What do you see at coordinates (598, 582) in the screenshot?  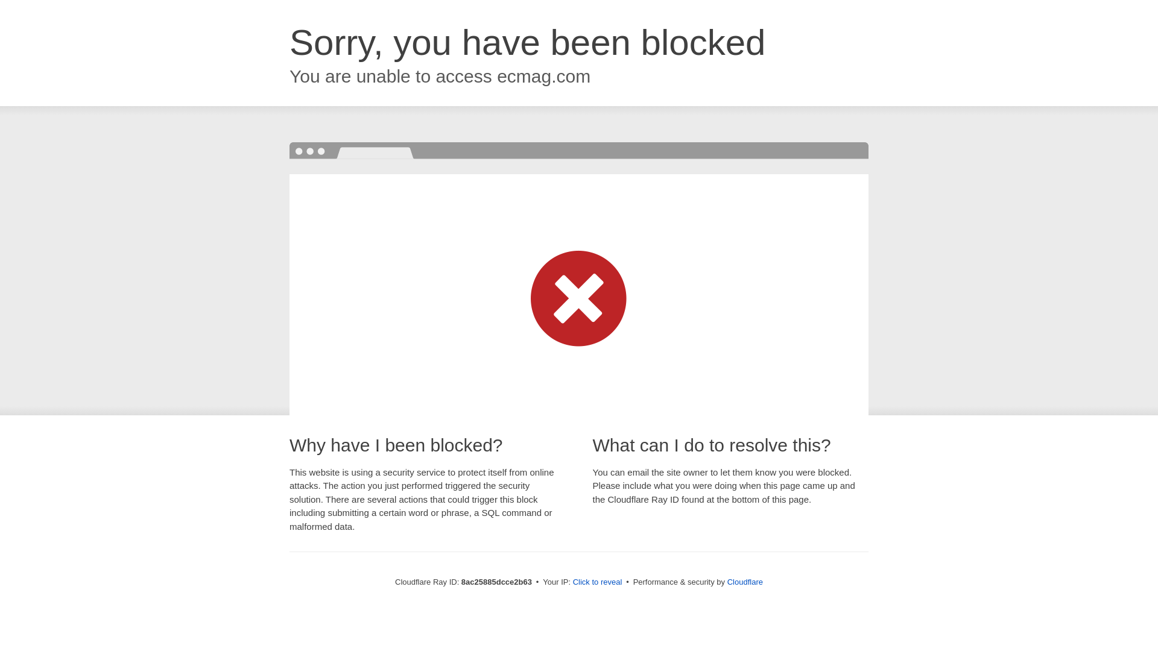 I see `Click to reveal` at bounding box center [598, 582].